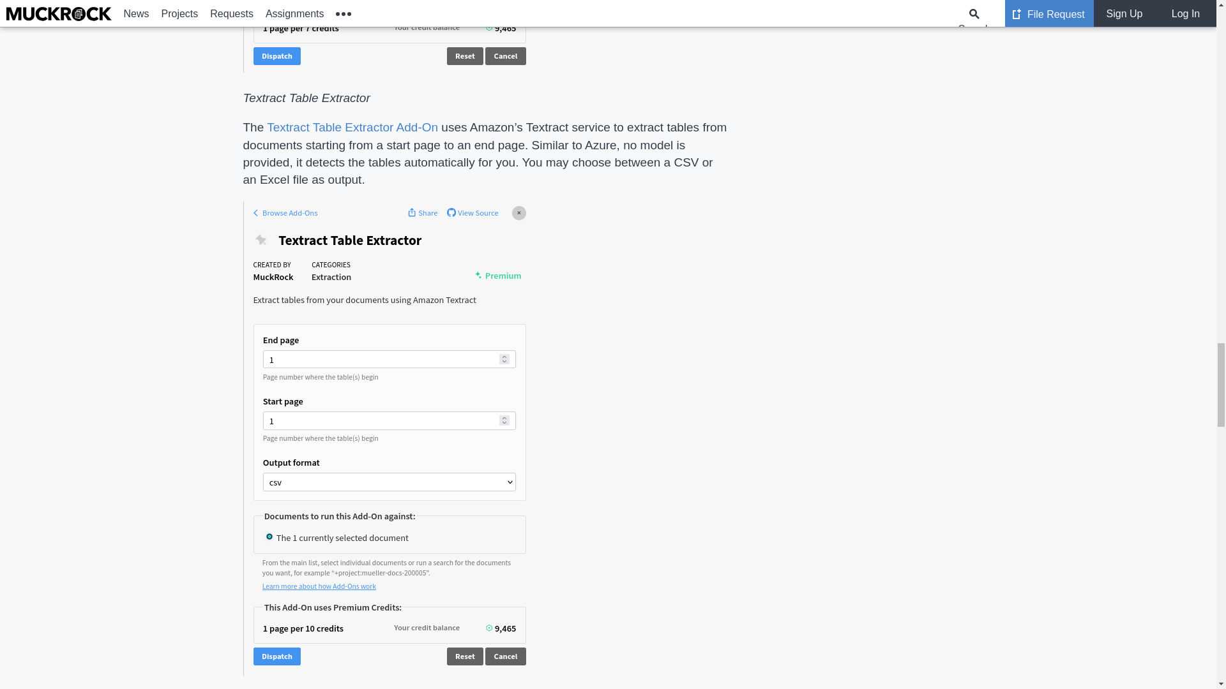  Describe the element at coordinates (352, 127) in the screenshot. I see `Textract Table Extractor Add-On` at that location.